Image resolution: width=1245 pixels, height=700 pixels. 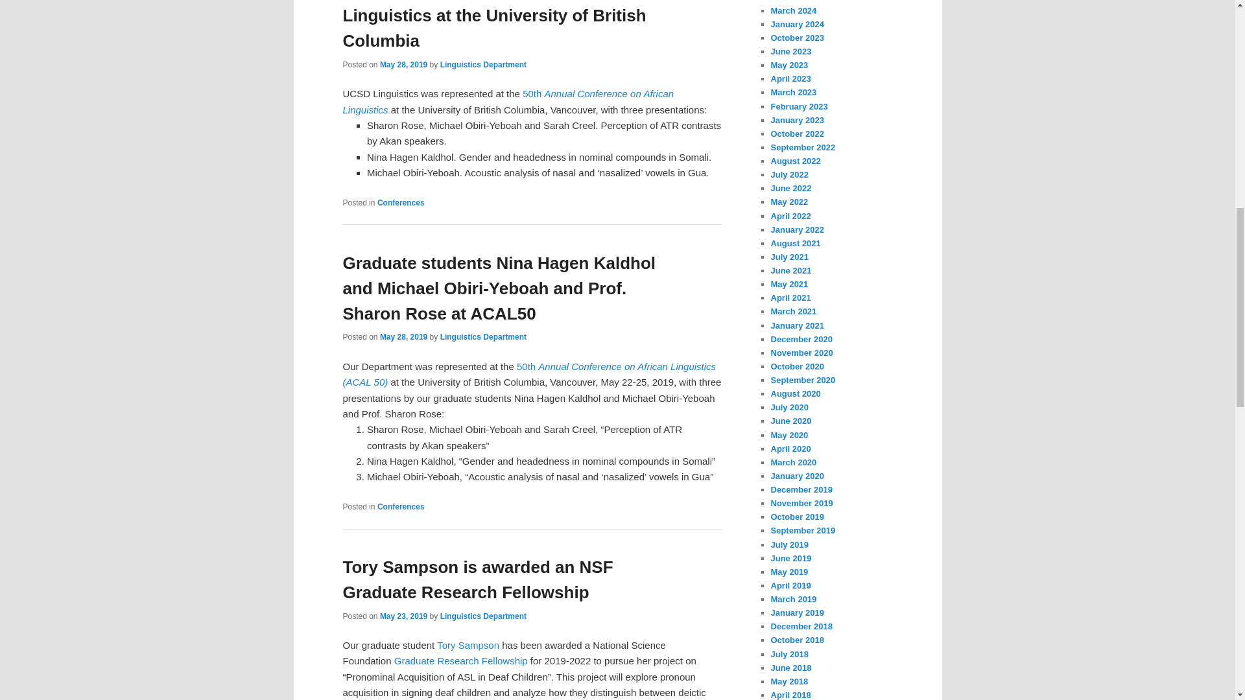 I want to click on Linguistics Department, so click(x=484, y=616).